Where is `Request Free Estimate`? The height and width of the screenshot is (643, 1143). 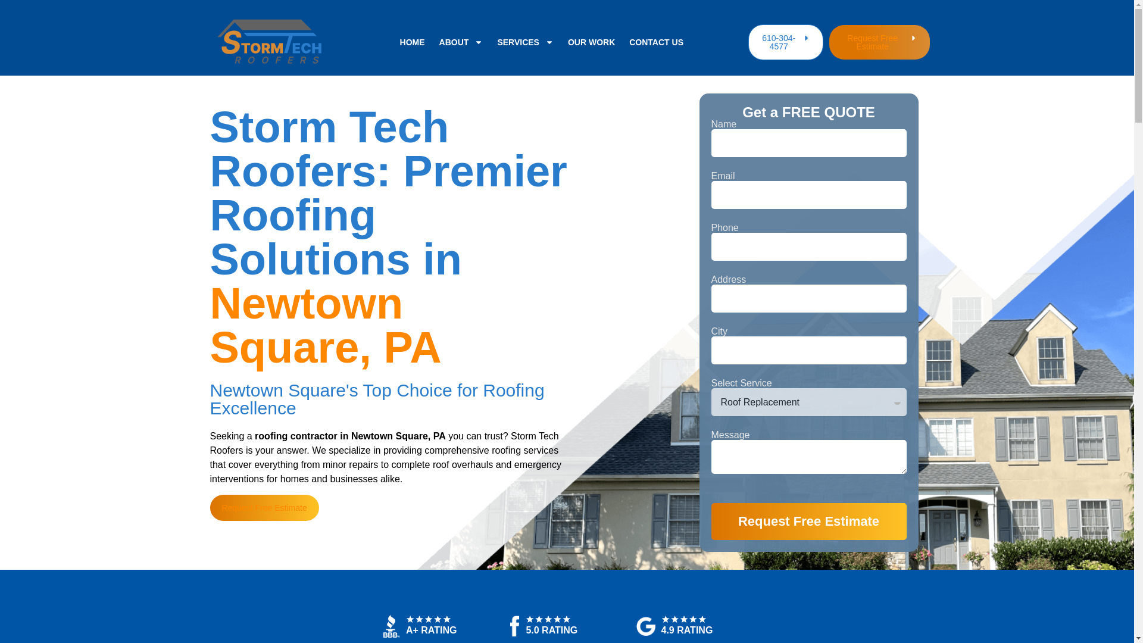
Request Free Estimate is located at coordinates (264, 507).